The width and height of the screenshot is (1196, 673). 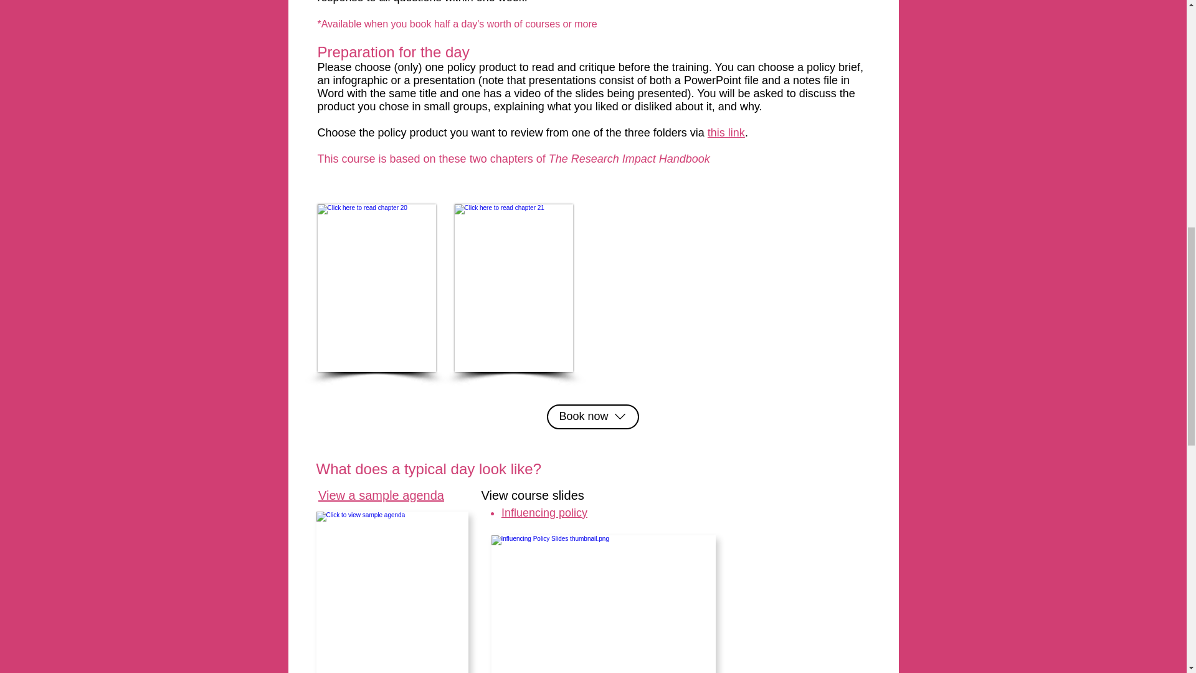 What do you see at coordinates (381, 495) in the screenshot?
I see `View a sample agenda` at bounding box center [381, 495].